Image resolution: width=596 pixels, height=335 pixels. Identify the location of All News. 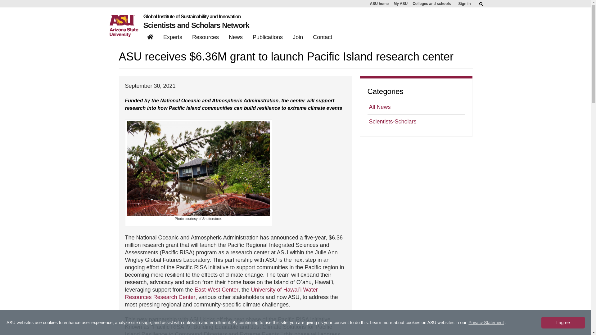
(416, 107).